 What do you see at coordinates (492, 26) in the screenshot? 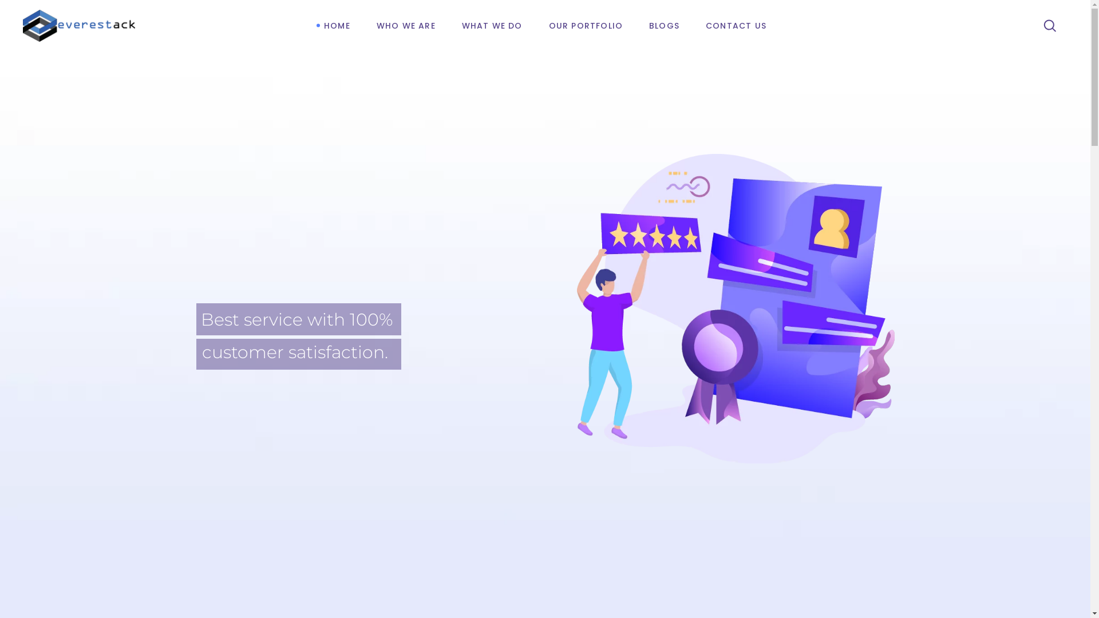
I see `WHAT WE DO` at bounding box center [492, 26].